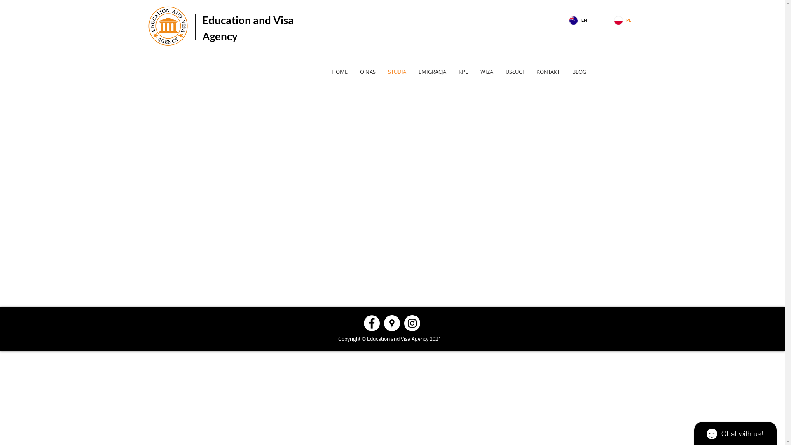 This screenshot has height=445, width=791. What do you see at coordinates (487, 72) in the screenshot?
I see `WIZA` at bounding box center [487, 72].